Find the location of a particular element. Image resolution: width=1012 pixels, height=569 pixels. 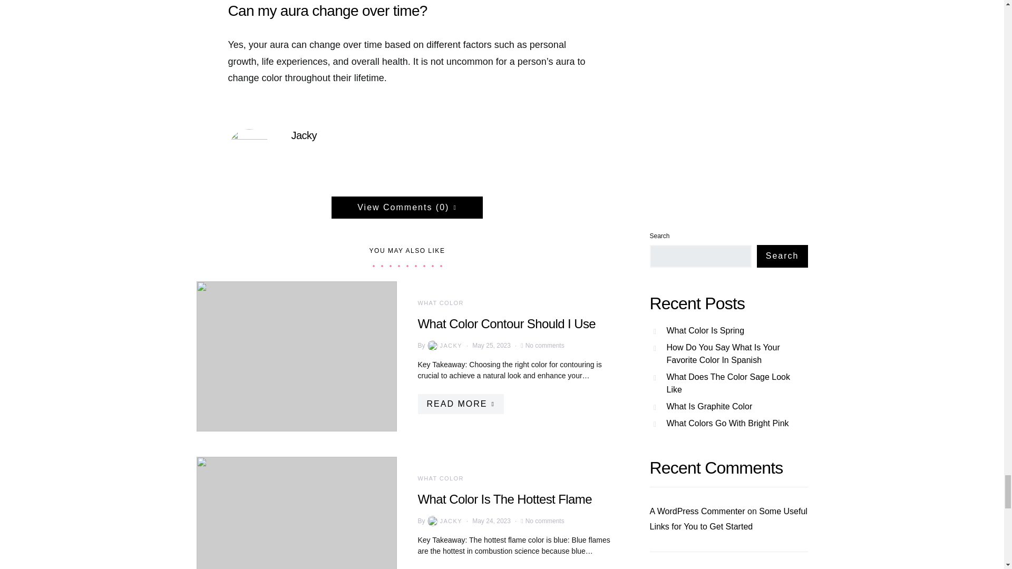

What Color Contour Should I Use is located at coordinates (506, 323).